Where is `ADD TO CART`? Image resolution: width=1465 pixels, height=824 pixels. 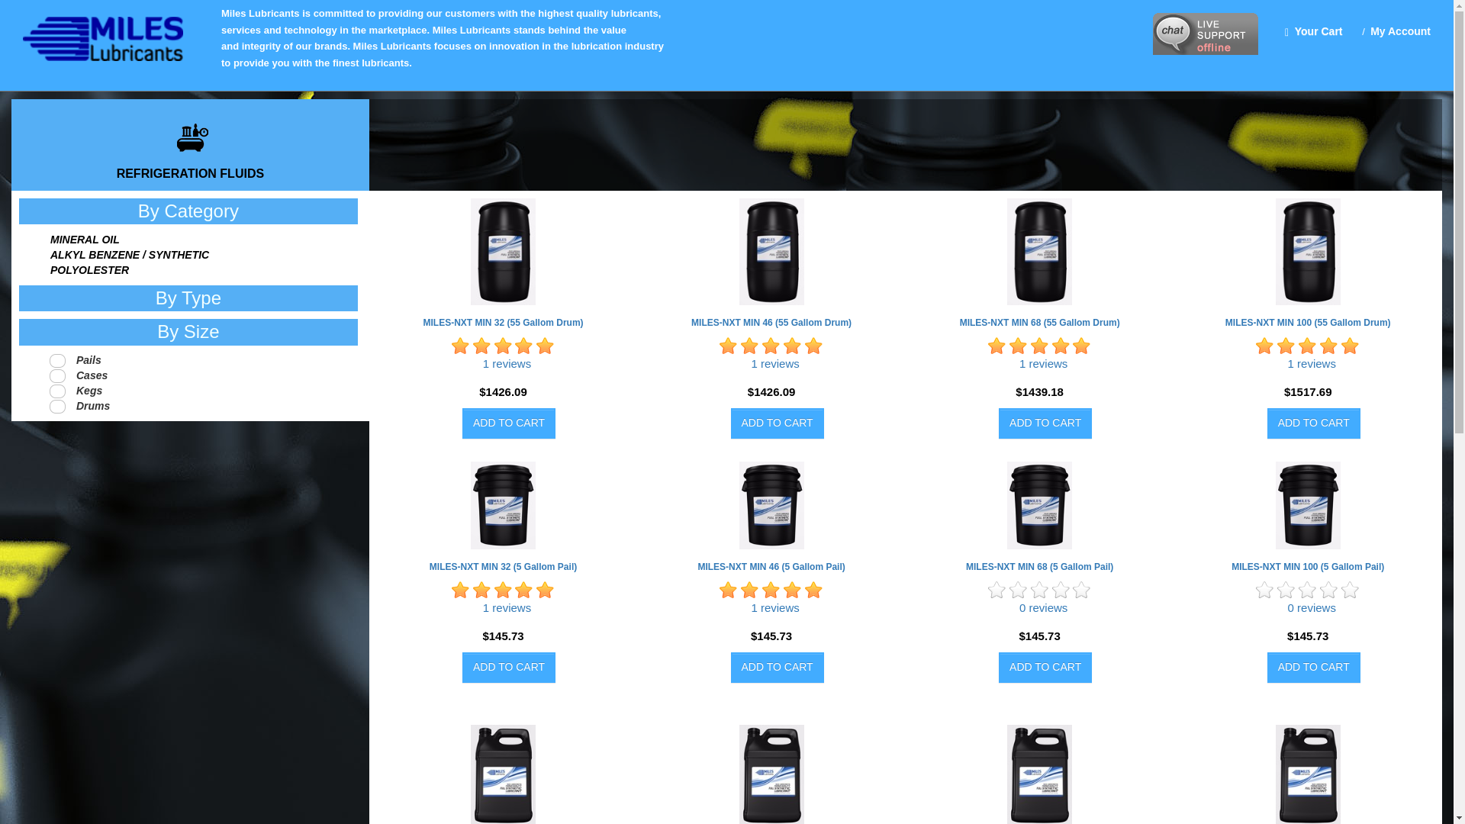
ADD TO CART is located at coordinates (508, 422).